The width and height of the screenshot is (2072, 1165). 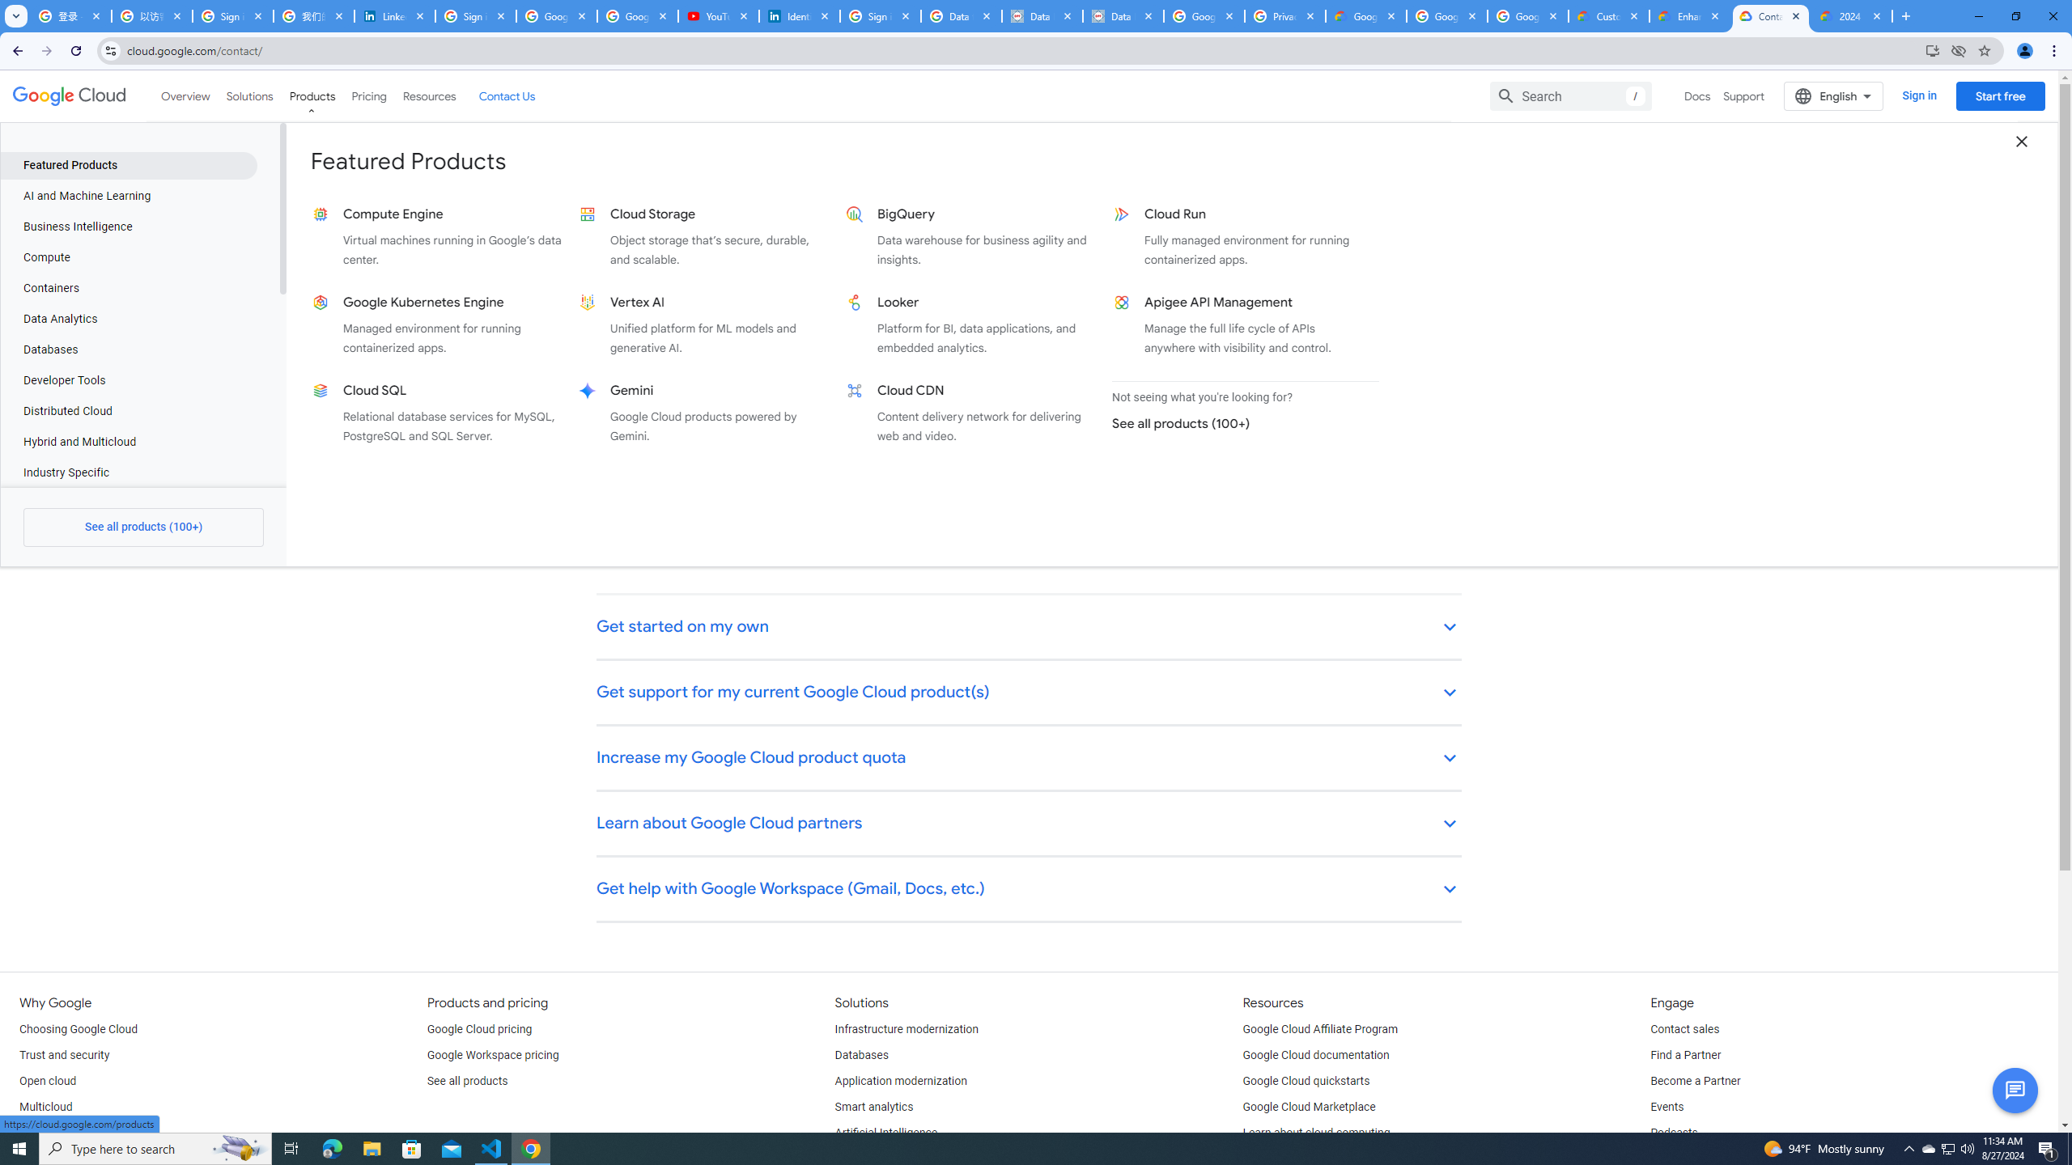 I want to click on Solutions, so click(x=249, y=95).